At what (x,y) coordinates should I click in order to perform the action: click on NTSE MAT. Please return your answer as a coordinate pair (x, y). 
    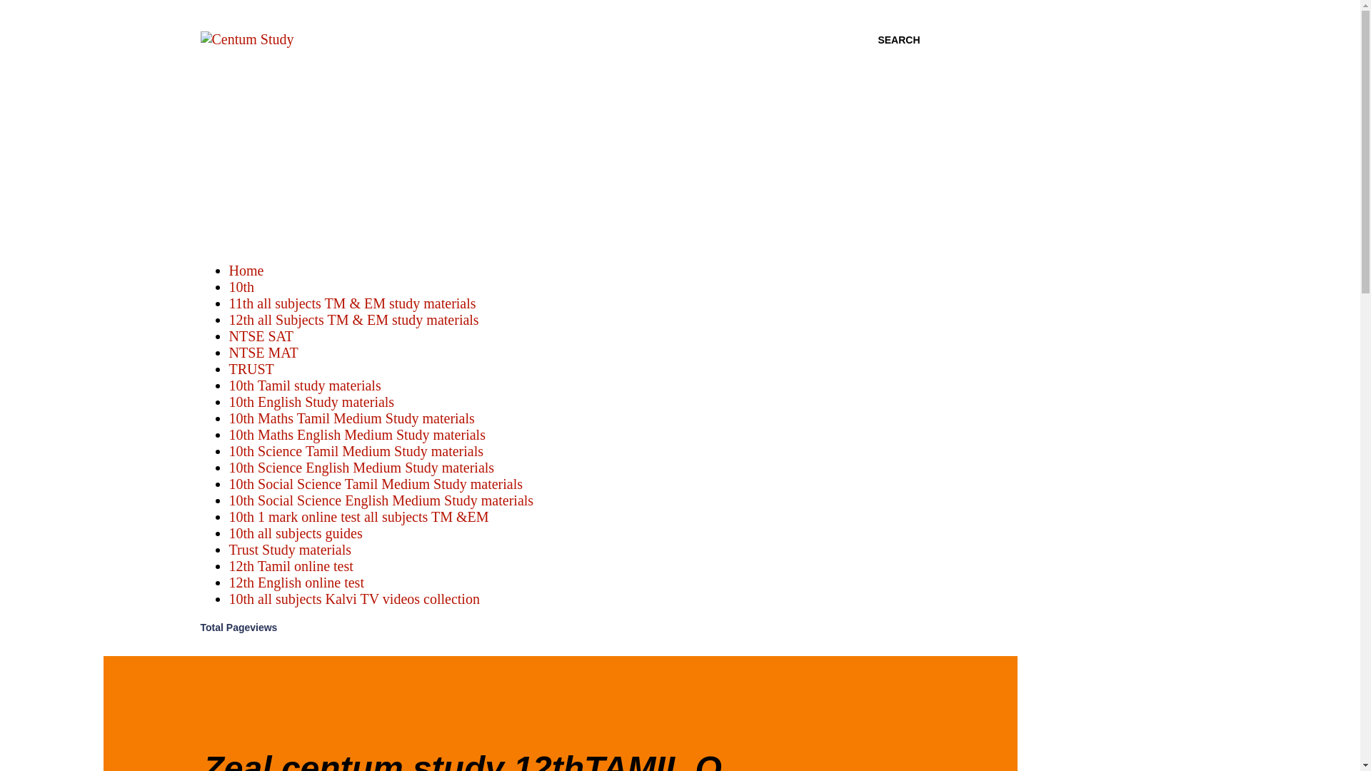
    Looking at the image, I should click on (263, 353).